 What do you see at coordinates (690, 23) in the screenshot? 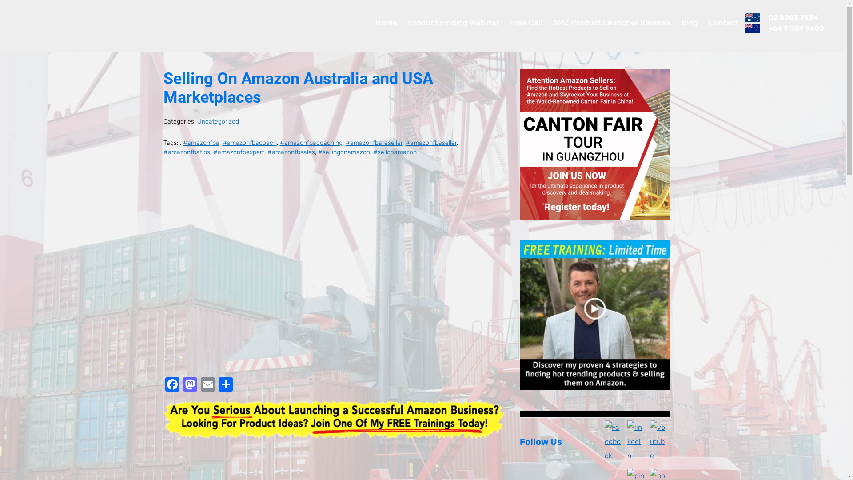
I see `Blog` at bounding box center [690, 23].